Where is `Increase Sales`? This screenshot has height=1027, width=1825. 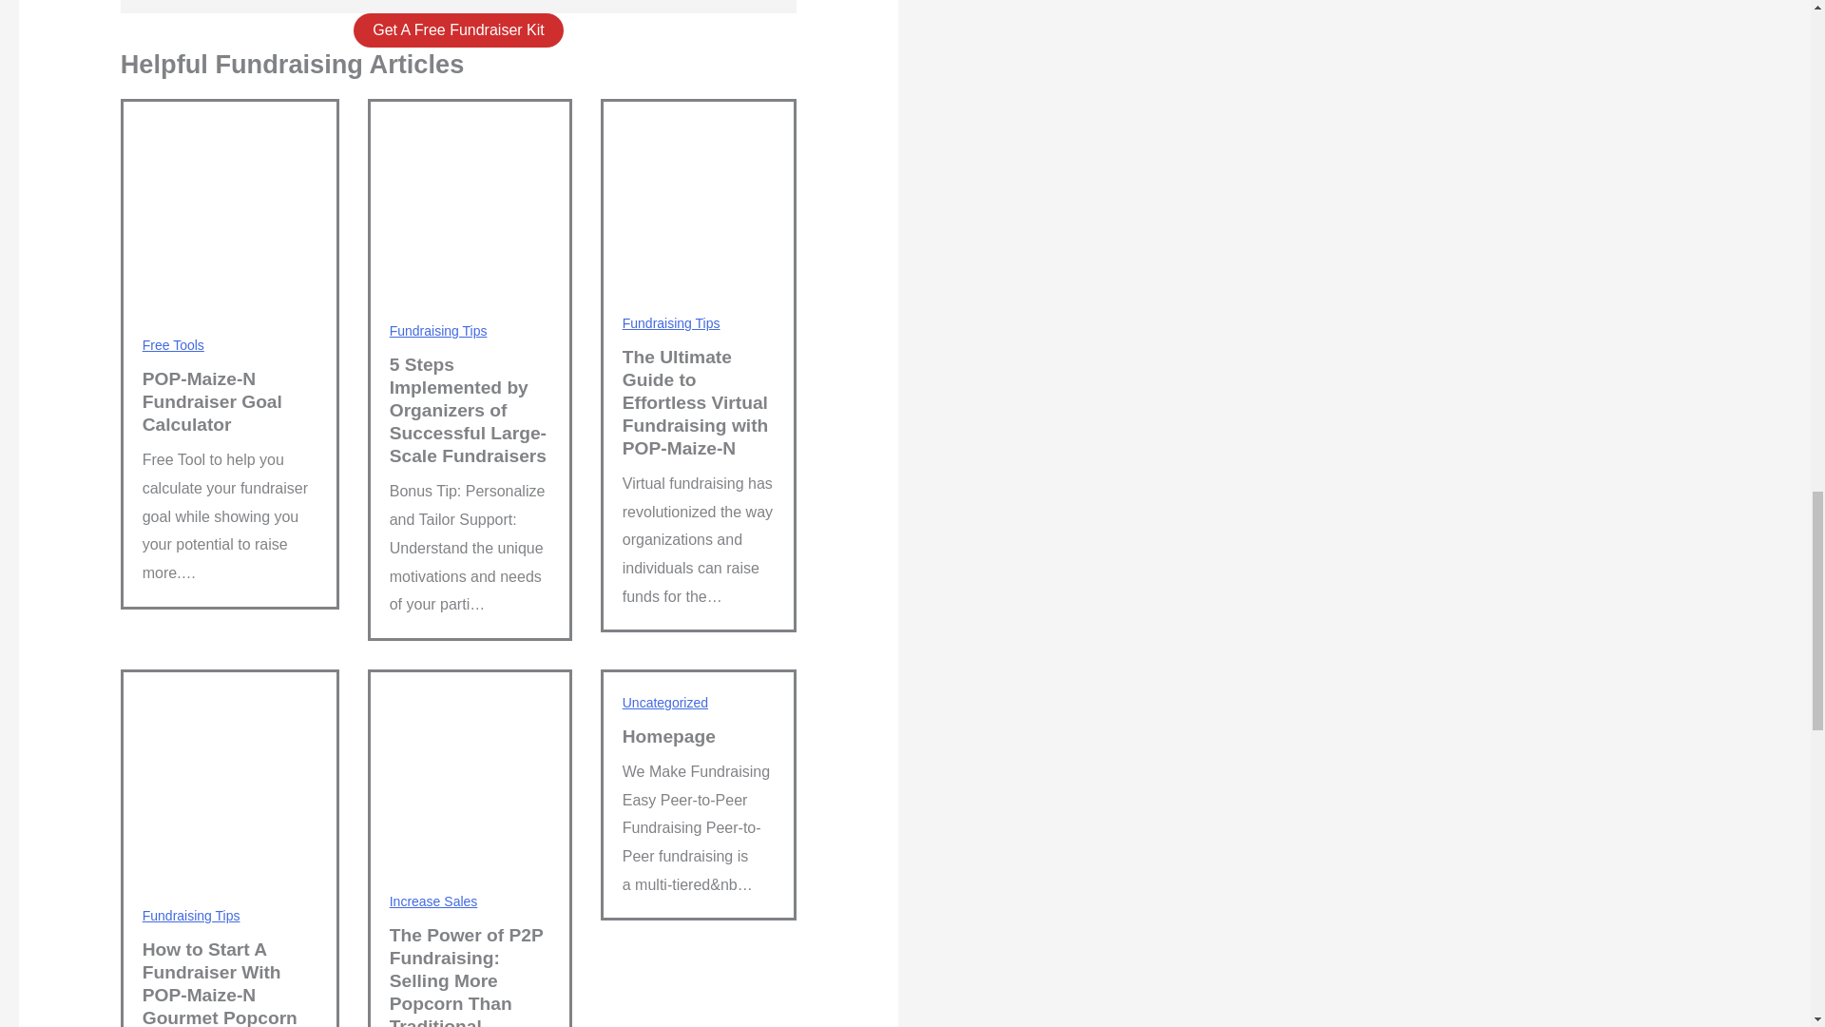
Increase Sales is located at coordinates (433, 901).